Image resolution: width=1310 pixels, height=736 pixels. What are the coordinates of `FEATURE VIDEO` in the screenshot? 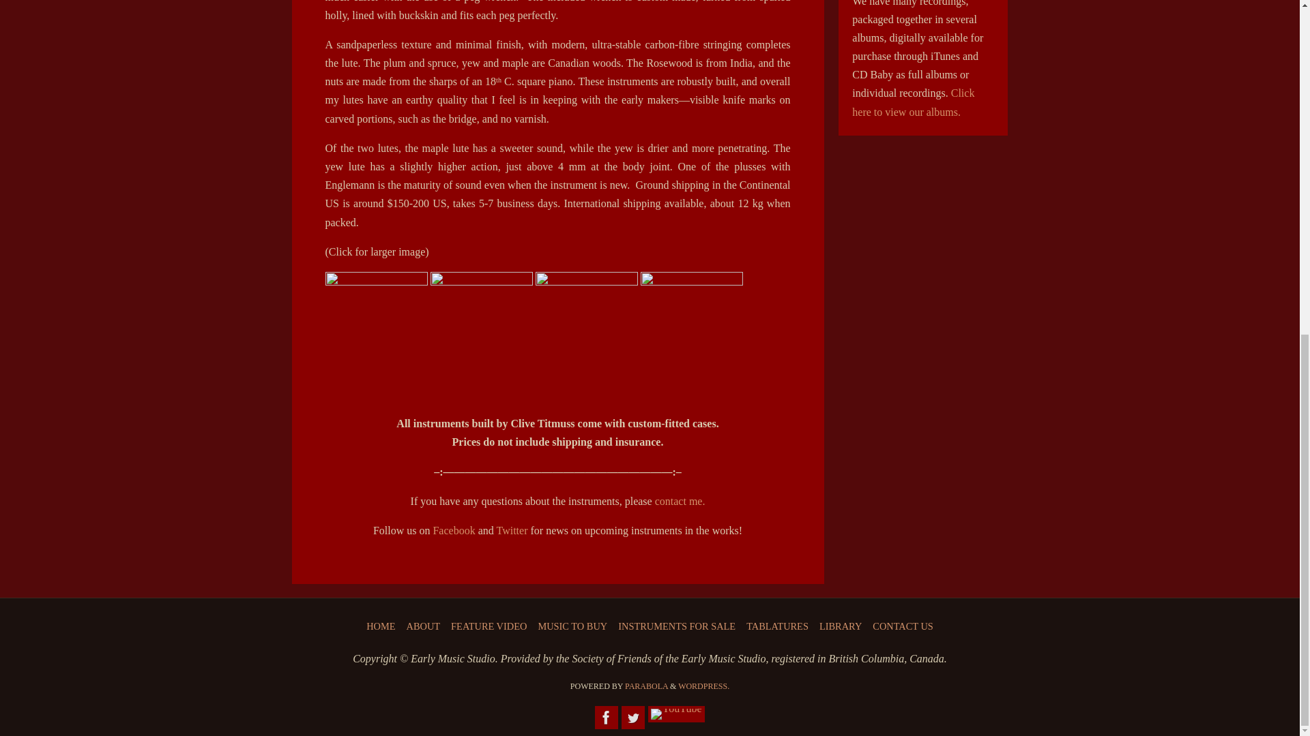 It's located at (489, 626).